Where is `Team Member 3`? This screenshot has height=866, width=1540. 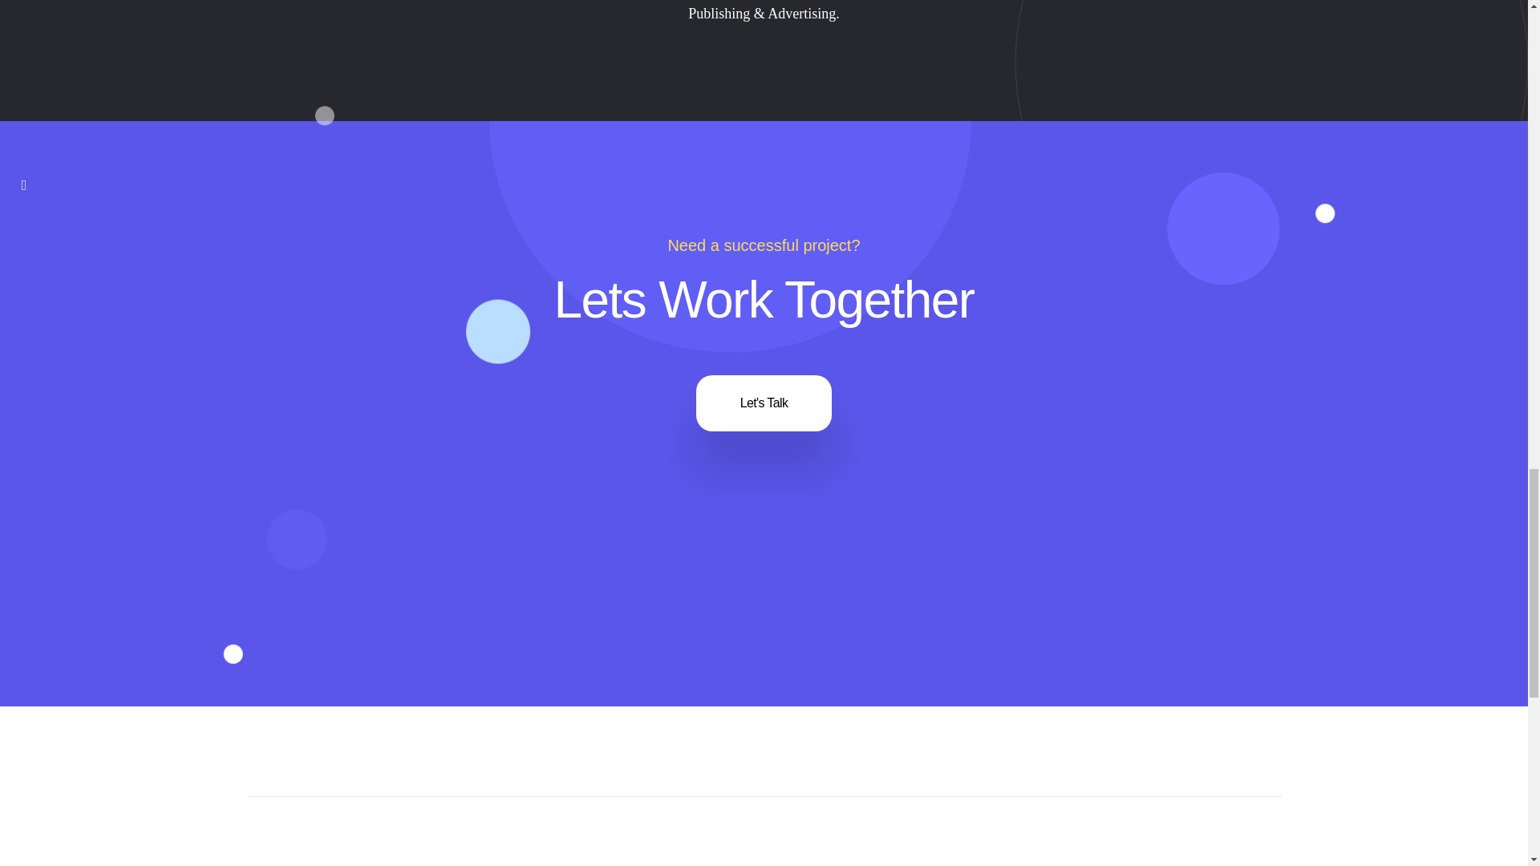 Team Member 3 is located at coordinates (130, 313).